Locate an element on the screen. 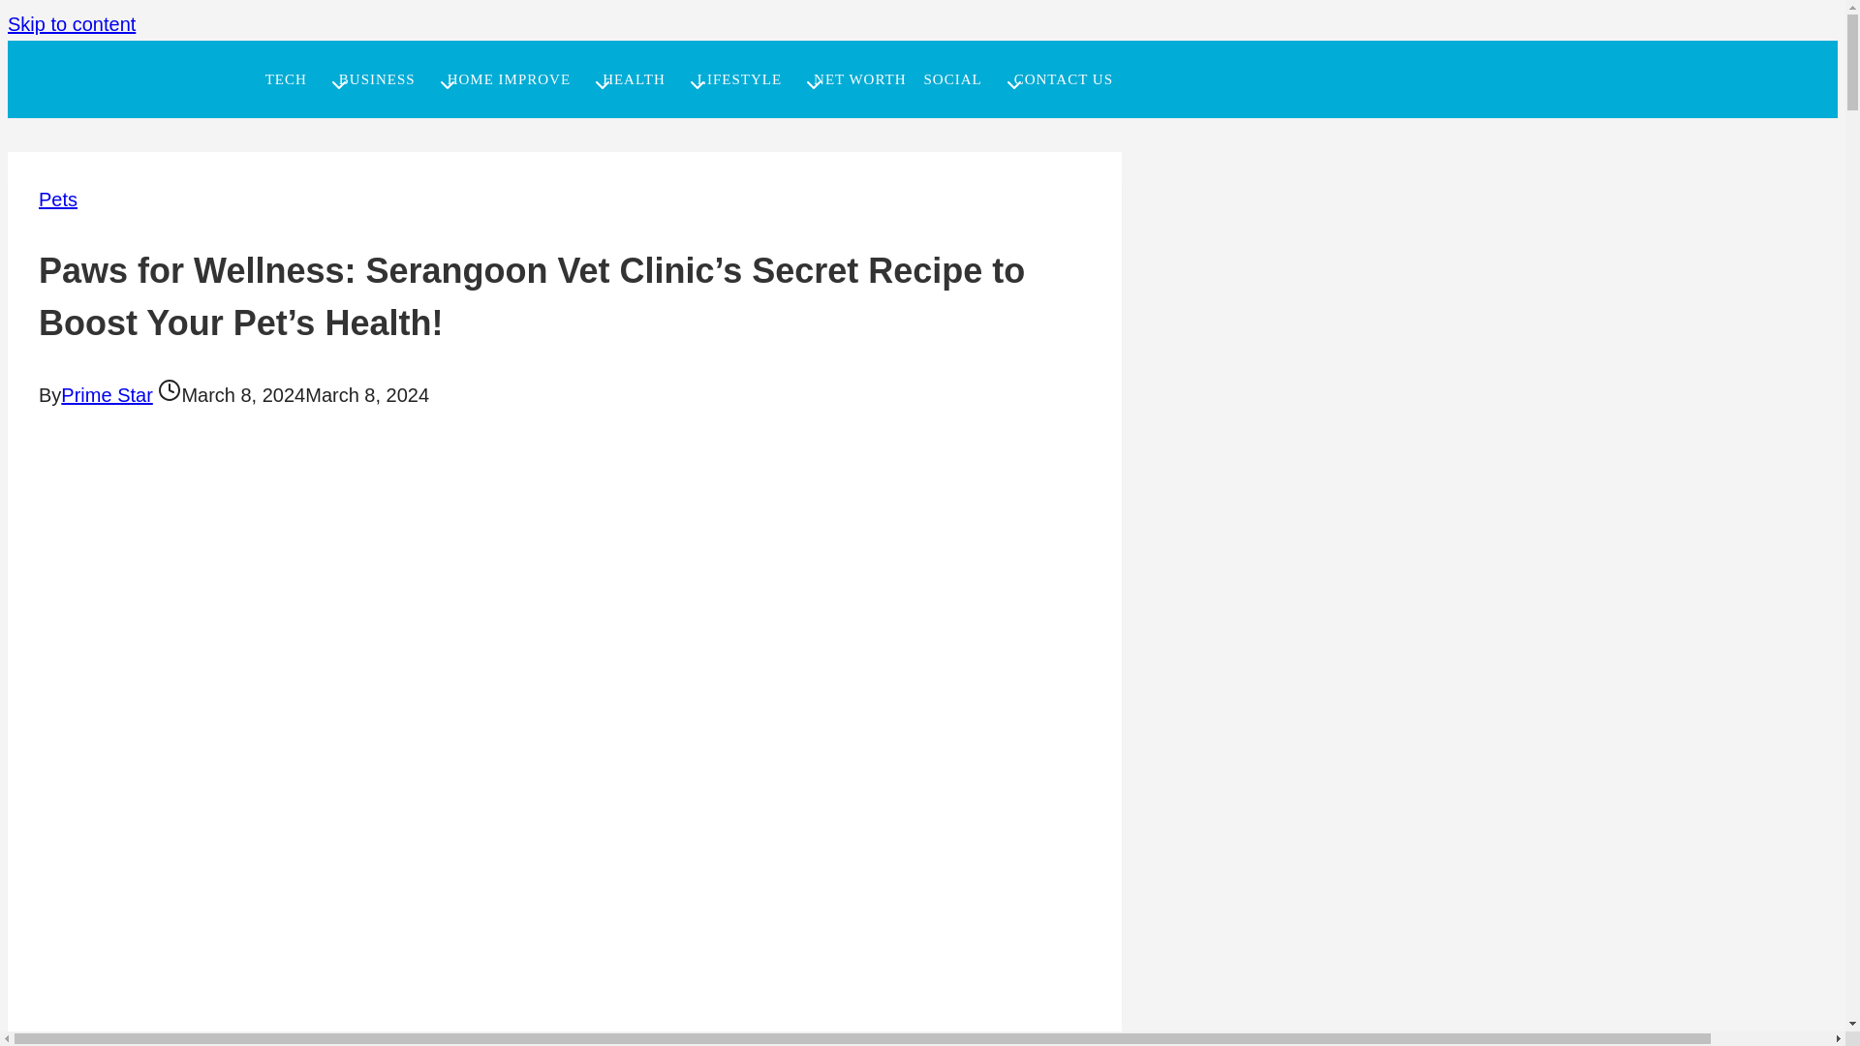  Skip to content is located at coordinates (755, 79).